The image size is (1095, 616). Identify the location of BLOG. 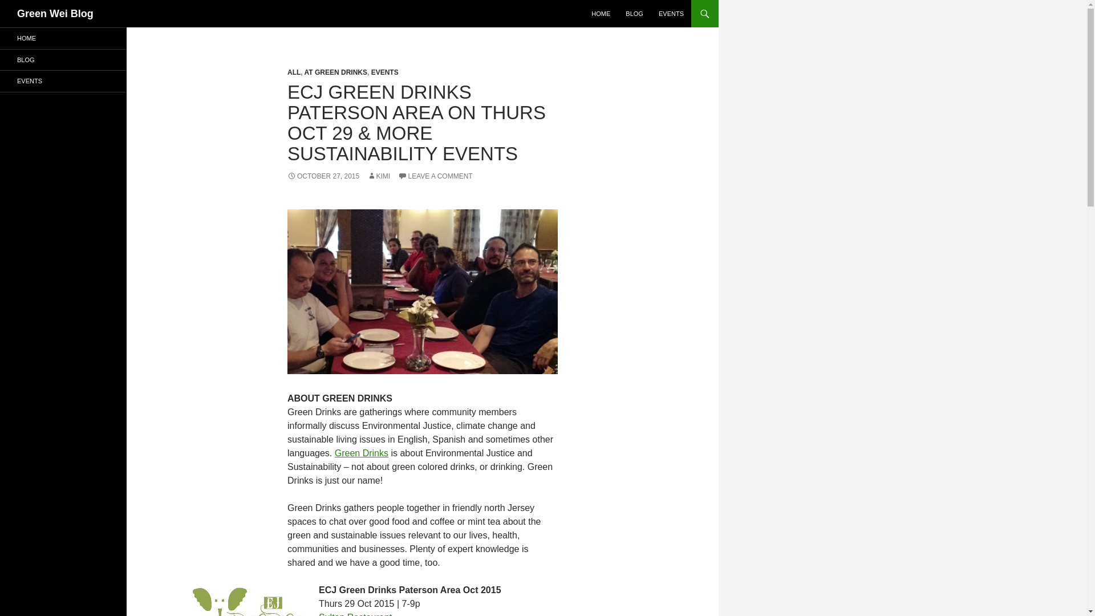
(63, 59).